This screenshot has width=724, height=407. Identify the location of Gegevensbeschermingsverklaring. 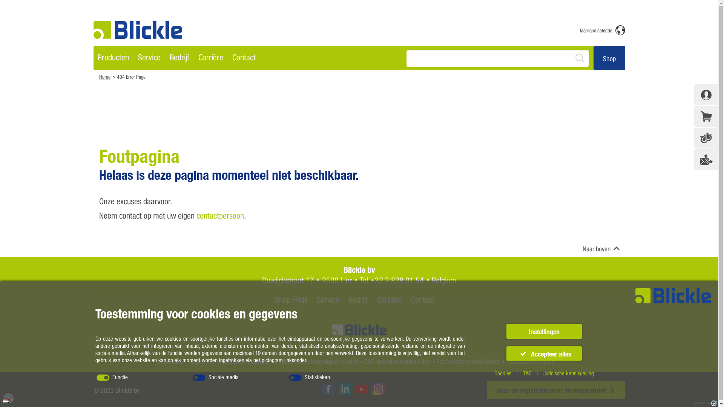
(317, 362).